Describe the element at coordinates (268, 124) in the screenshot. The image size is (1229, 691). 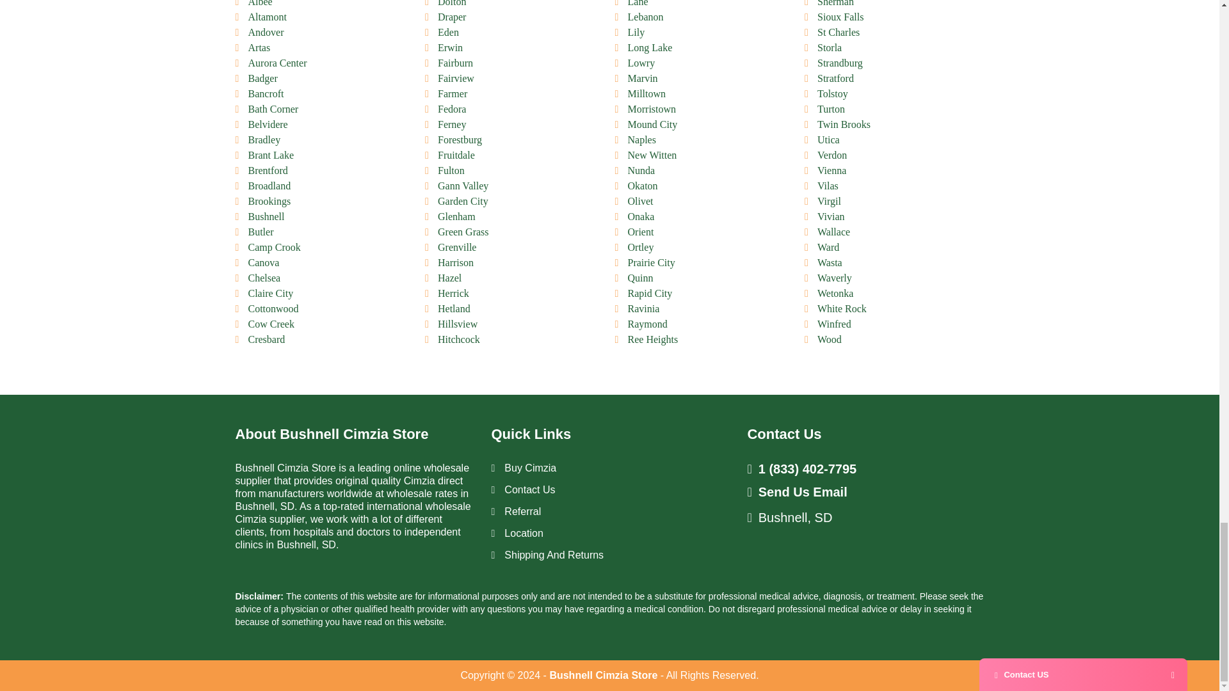
I see `Belvidere` at that location.